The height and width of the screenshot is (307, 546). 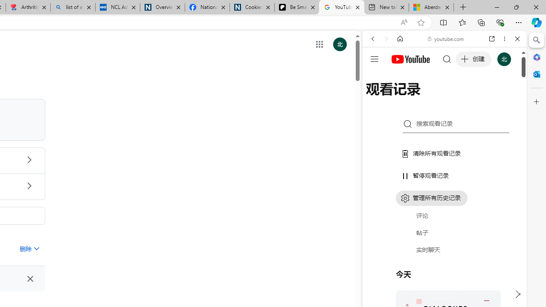 I want to click on Cookies | About | NICE, so click(x=252, y=8).